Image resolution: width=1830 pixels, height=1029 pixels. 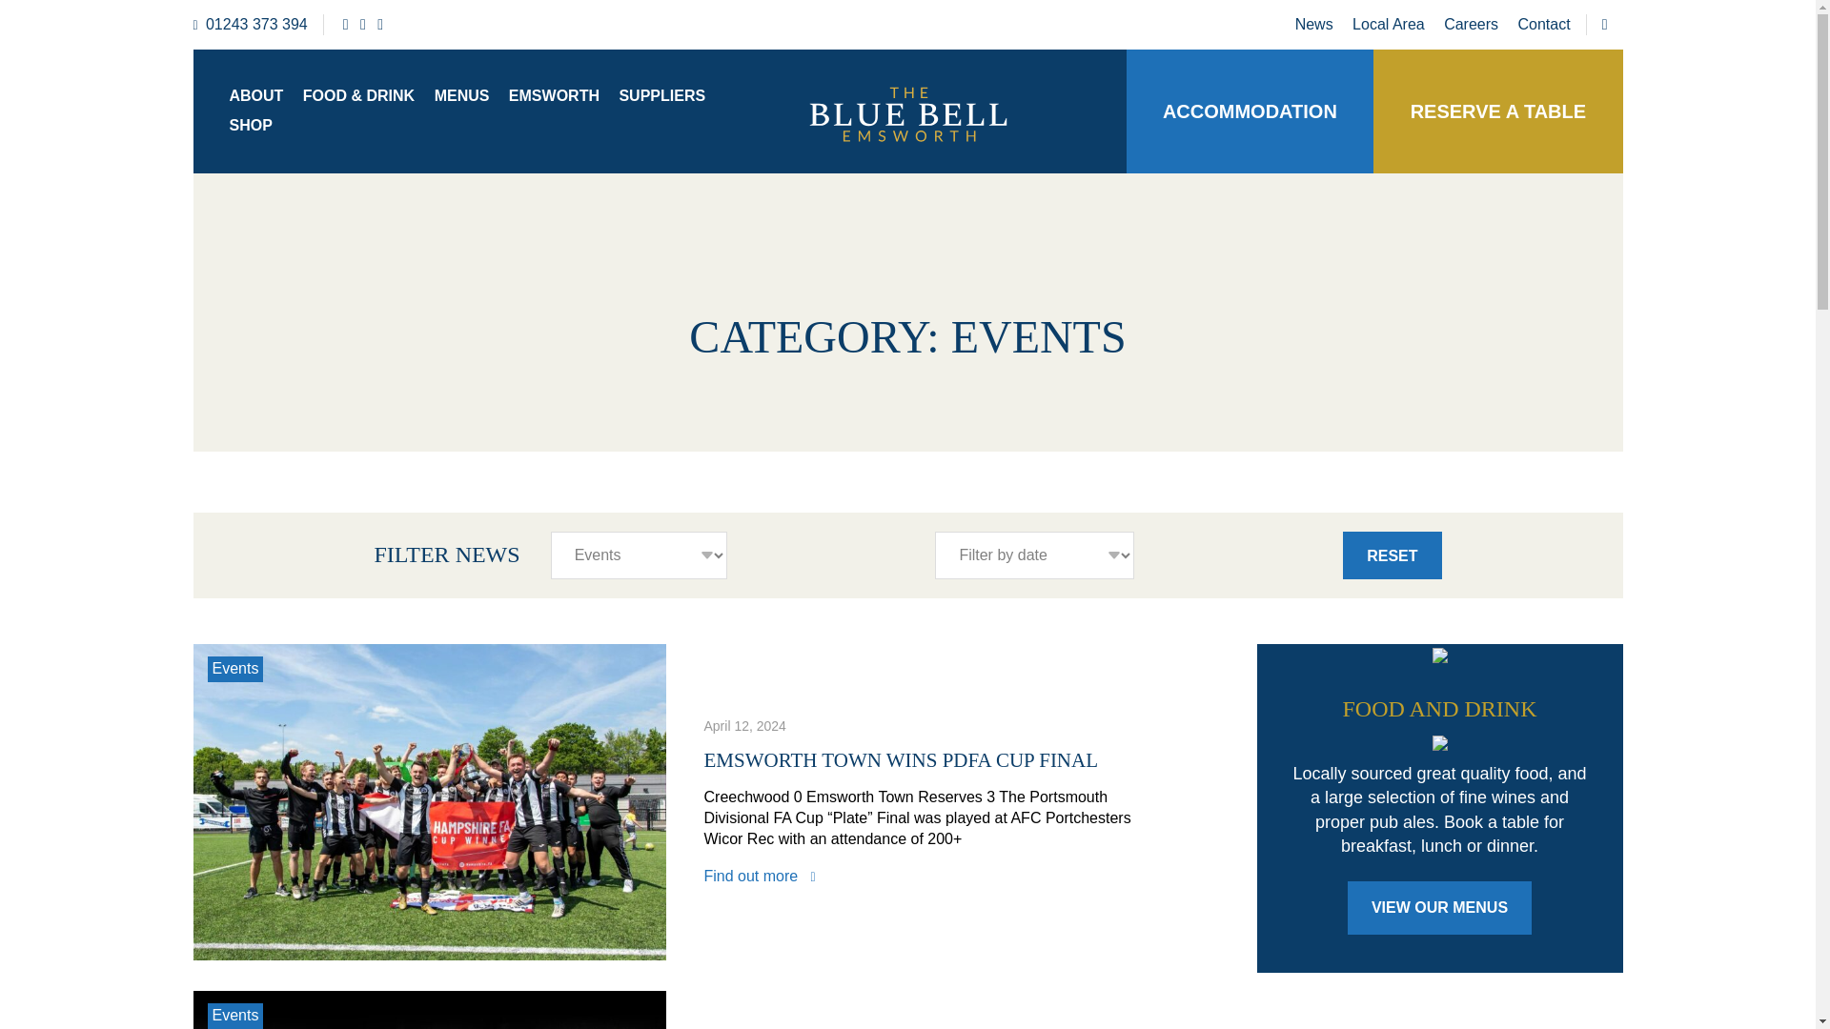 I want to click on MENUS, so click(x=461, y=95).